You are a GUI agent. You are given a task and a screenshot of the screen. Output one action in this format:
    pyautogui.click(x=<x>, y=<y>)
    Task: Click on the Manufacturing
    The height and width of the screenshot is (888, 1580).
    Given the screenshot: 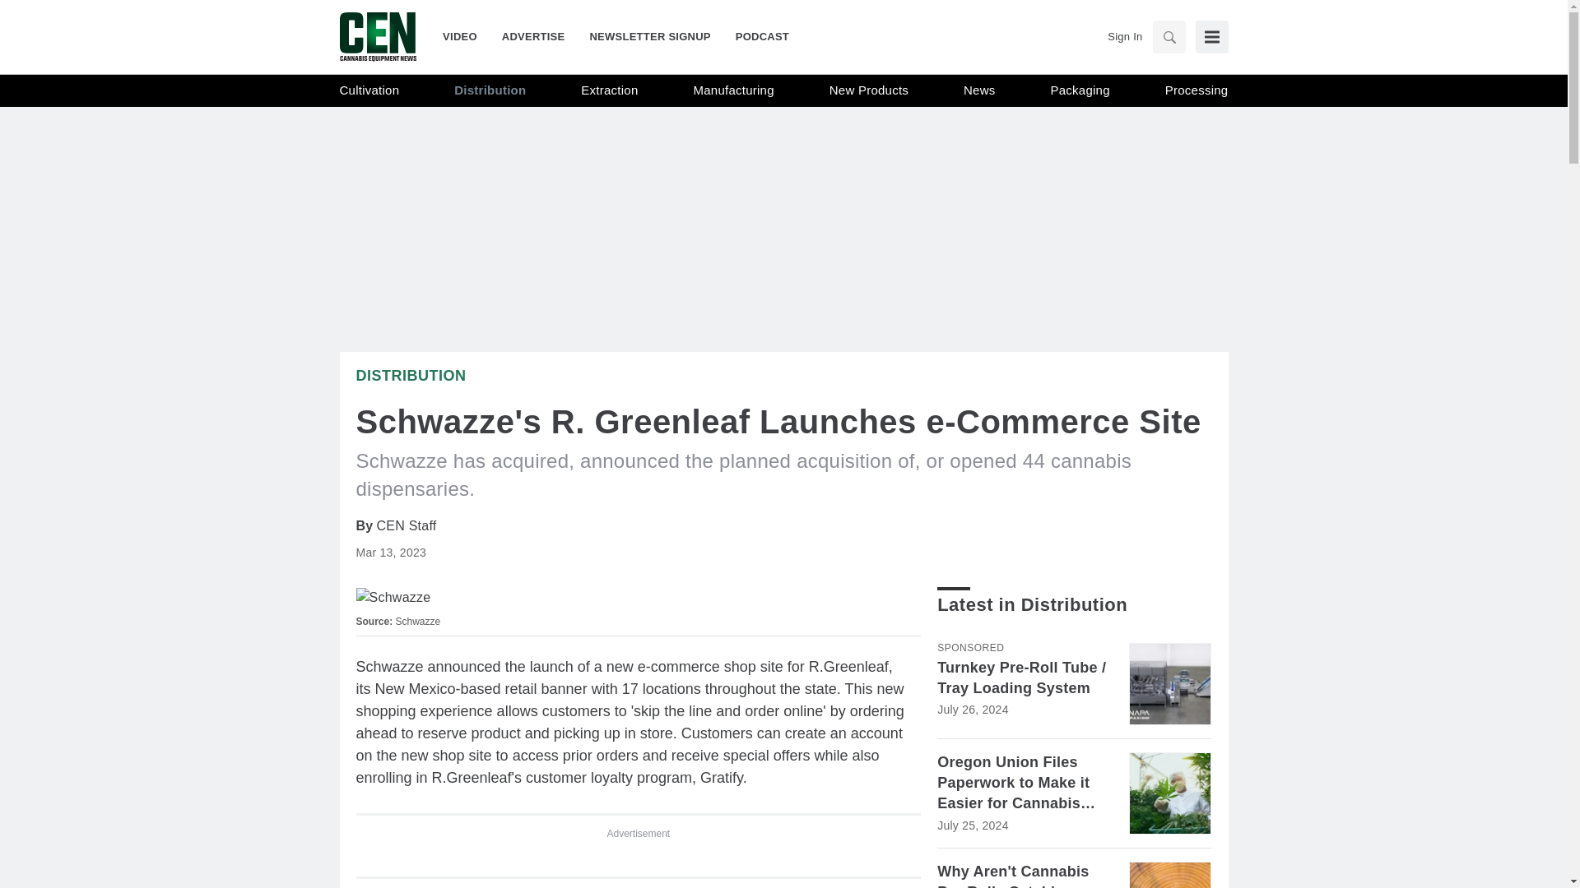 What is the action you would take?
    pyautogui.click(x=733, y=90)
    